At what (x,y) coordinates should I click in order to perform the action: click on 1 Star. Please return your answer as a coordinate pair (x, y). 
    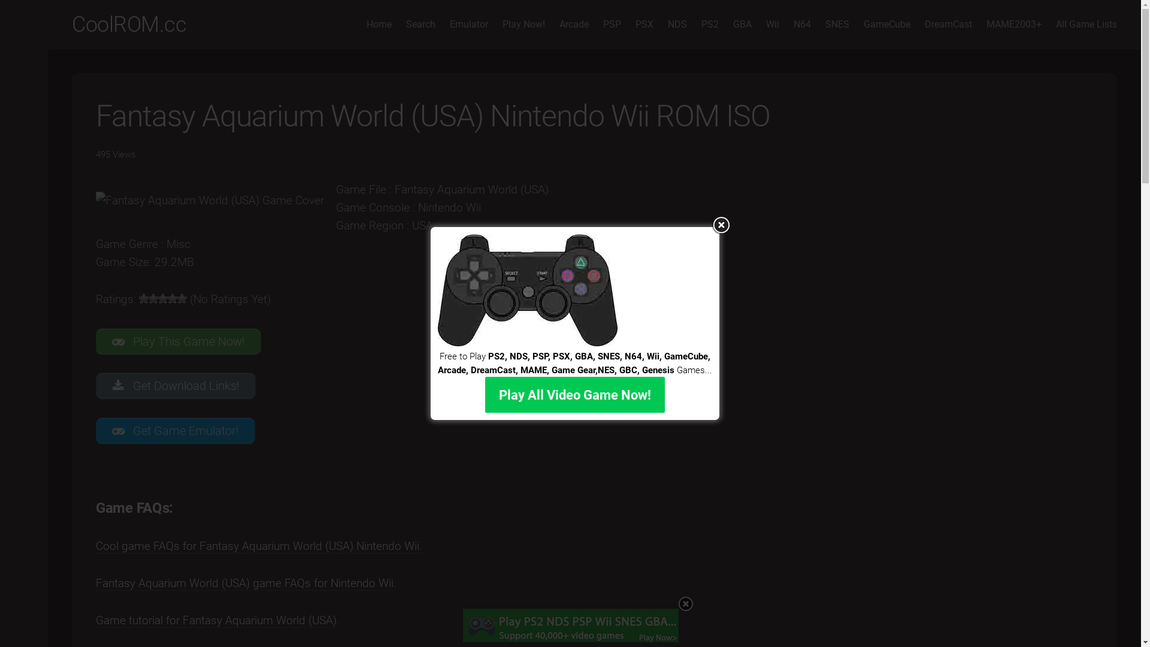
    Looking at the image, I should click on (144, 298).